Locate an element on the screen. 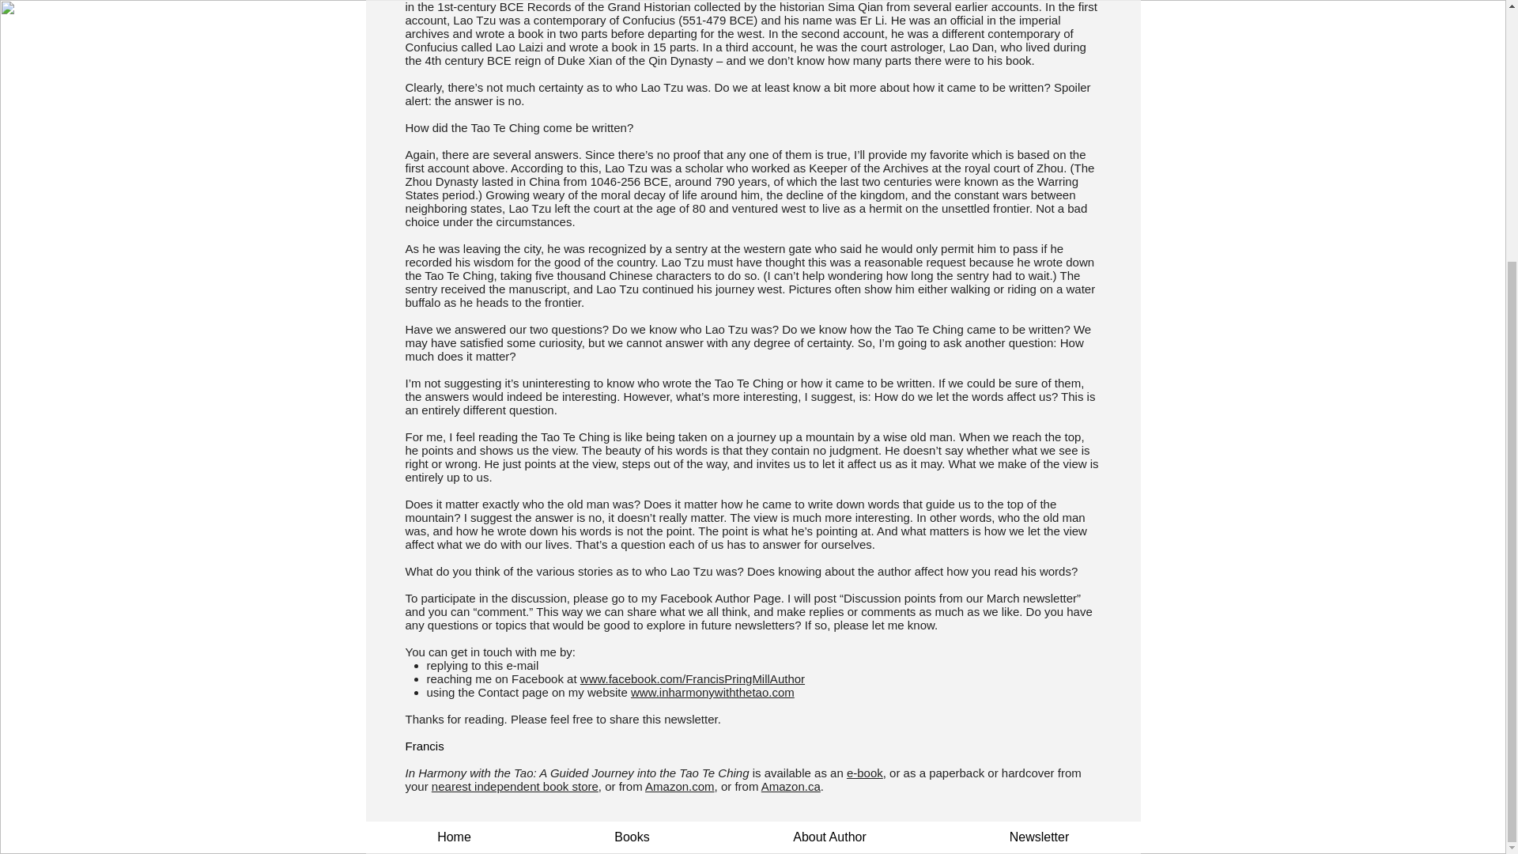  About Author is located at coordinates (829, 837).